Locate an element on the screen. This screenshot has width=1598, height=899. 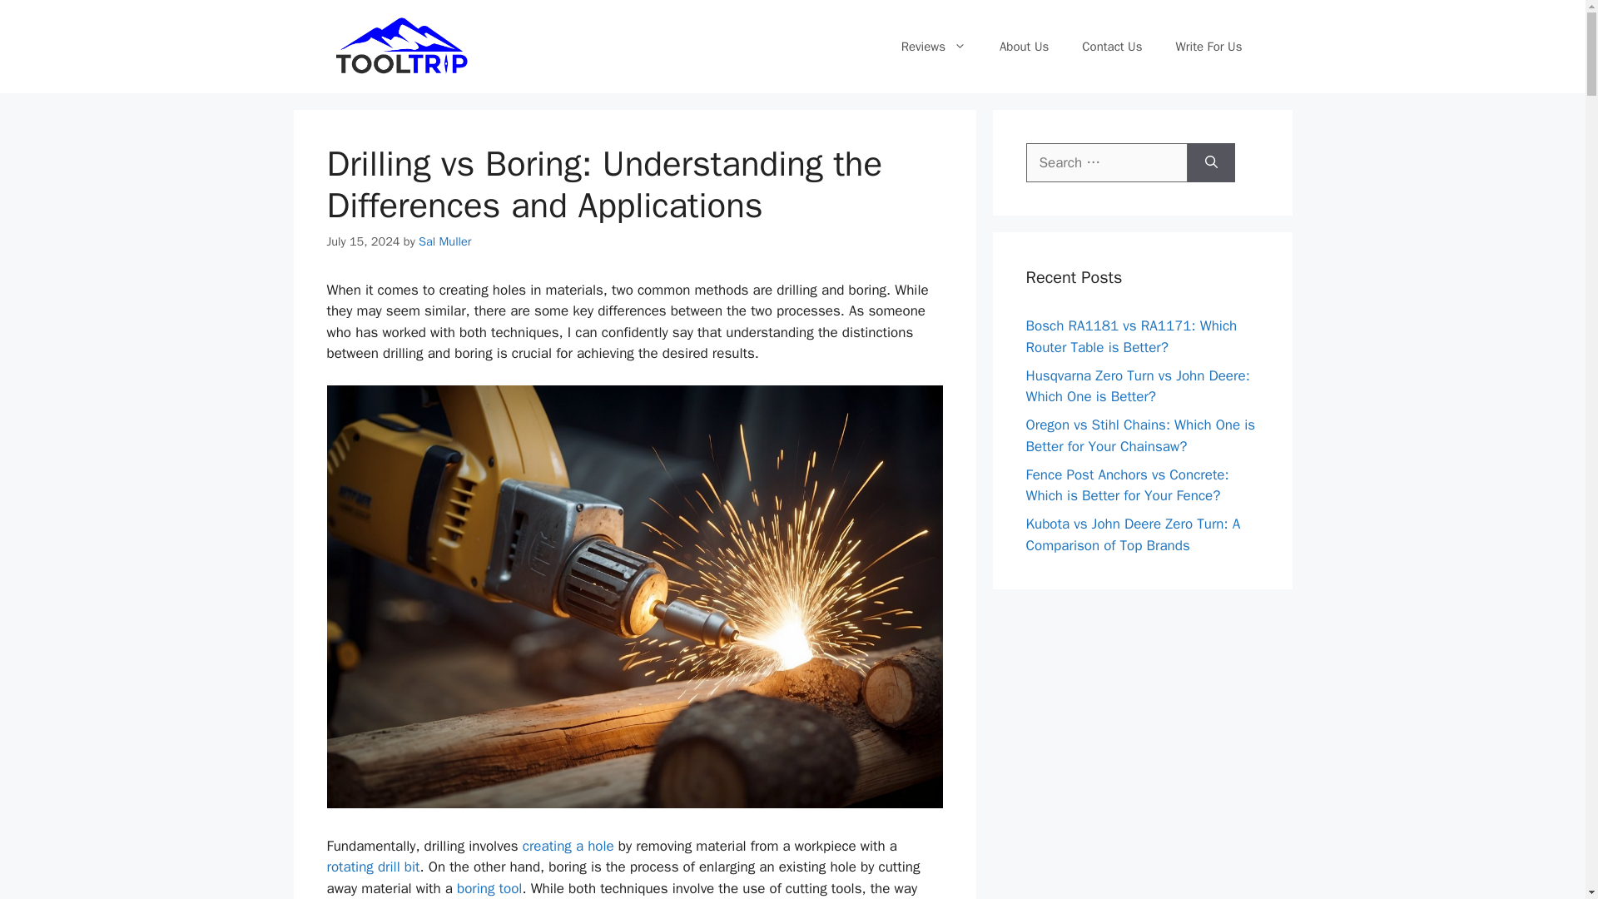
Tool Trip is located at coordinates (401, 45).